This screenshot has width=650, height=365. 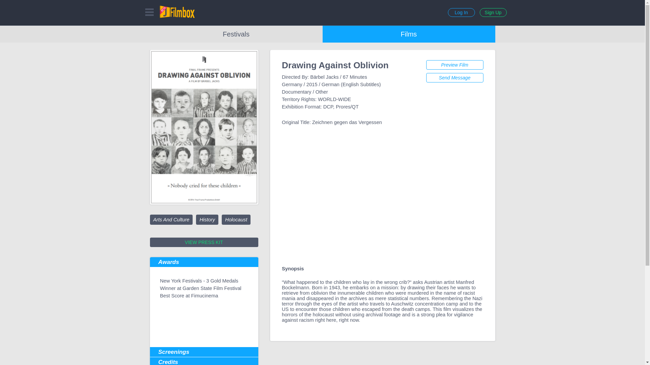 I want to click on Preview Film, so click(x=454, y=65).